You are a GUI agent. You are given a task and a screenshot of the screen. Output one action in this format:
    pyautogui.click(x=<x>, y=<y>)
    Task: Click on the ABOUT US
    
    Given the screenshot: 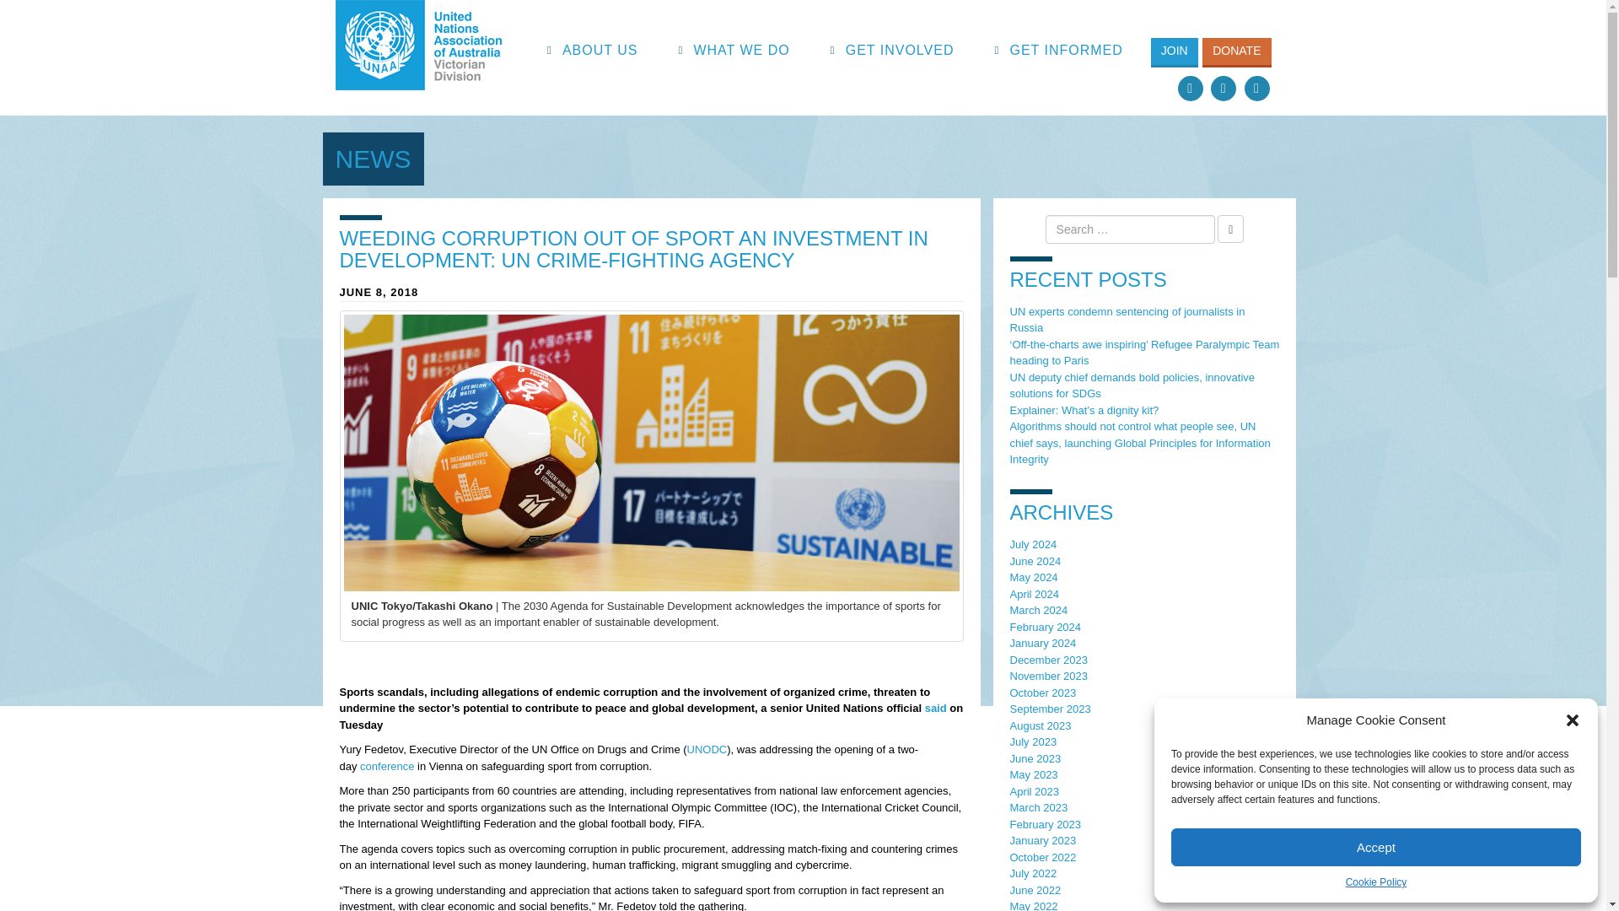 What is the action you would take?
    pyautogui.click(x=600, y=51)
    